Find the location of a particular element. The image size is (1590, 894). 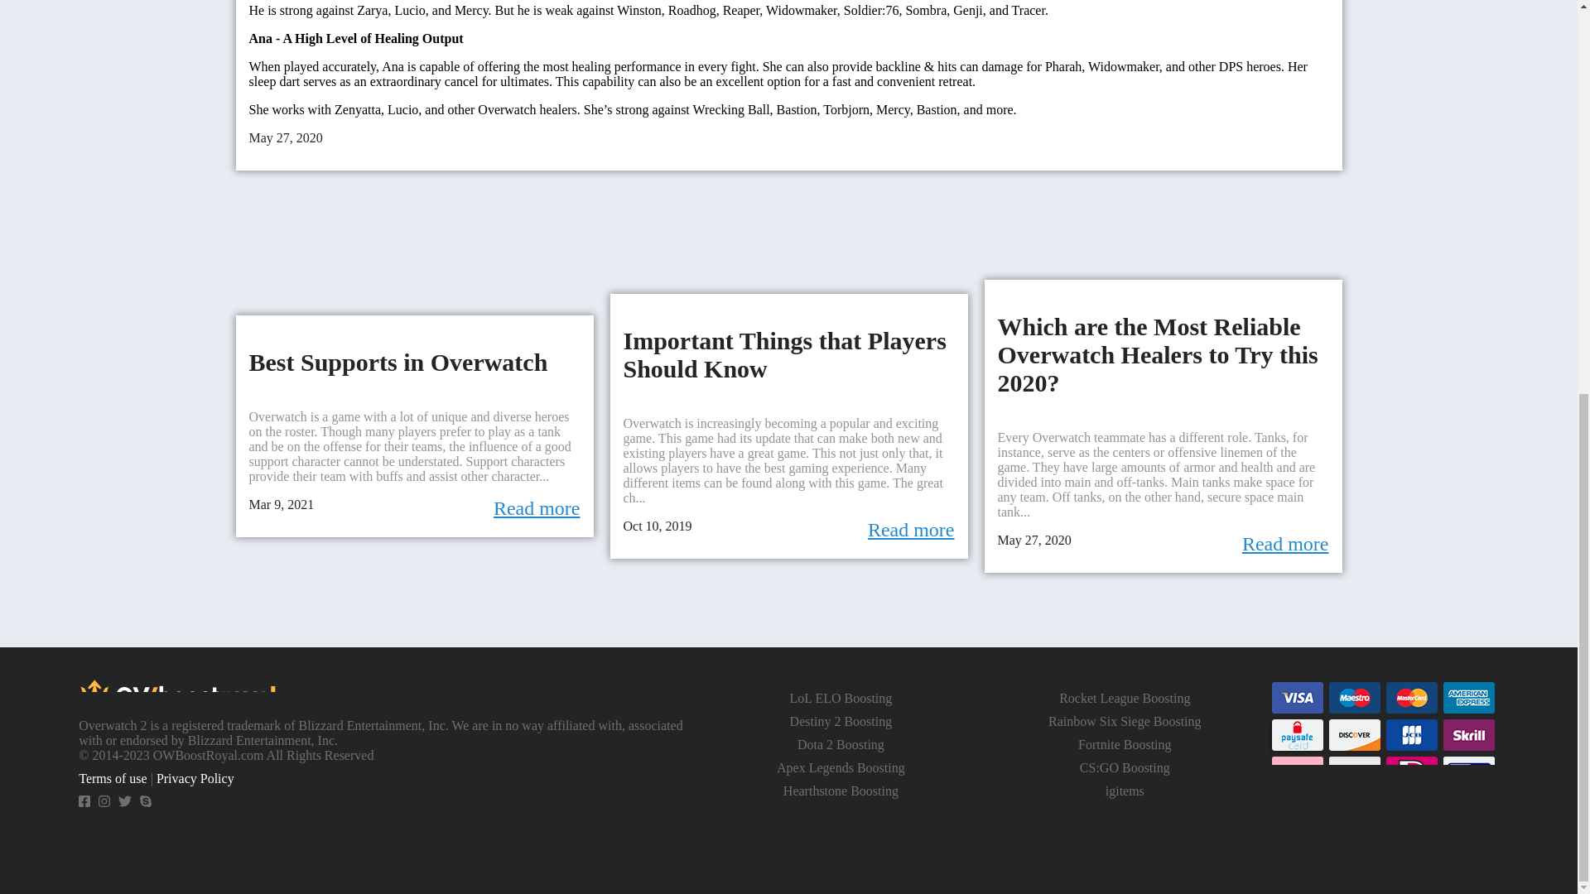

Terms of use is located at coordinates (112, 778).